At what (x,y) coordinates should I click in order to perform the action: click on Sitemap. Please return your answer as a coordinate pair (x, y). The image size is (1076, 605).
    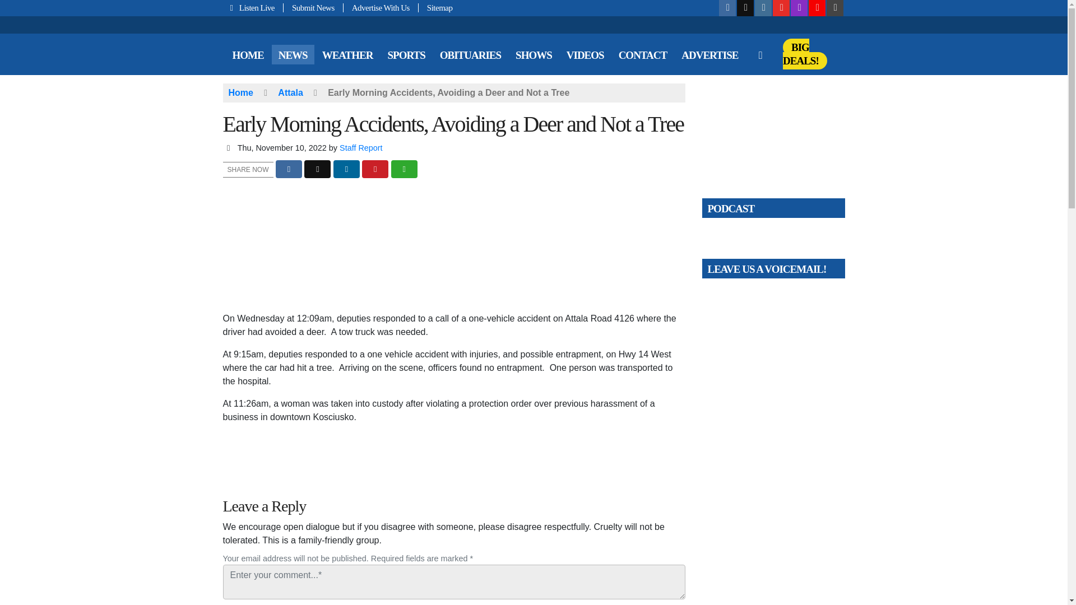
    Looking at the image, I should click on (435, 8).